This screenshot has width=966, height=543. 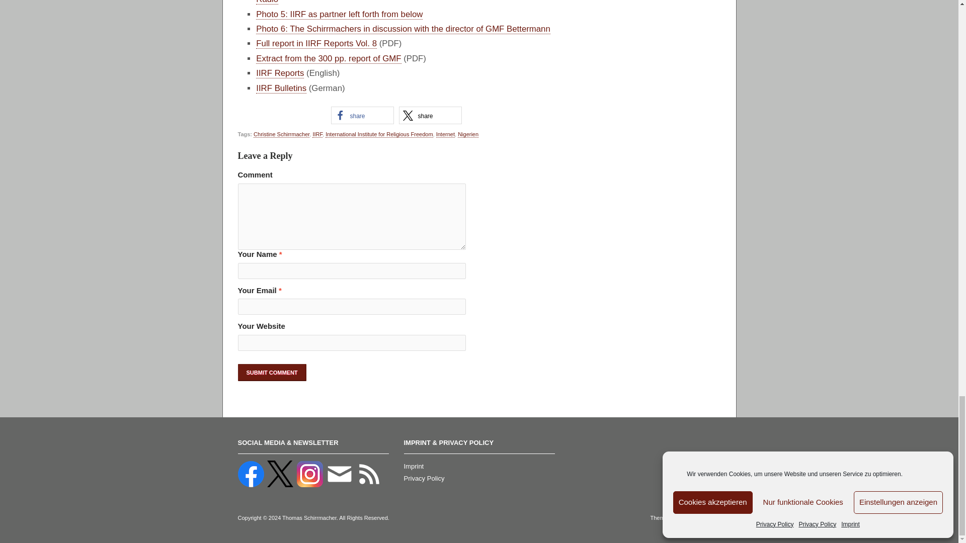 I want to click on Photo 6, so click(x=403, y=29).